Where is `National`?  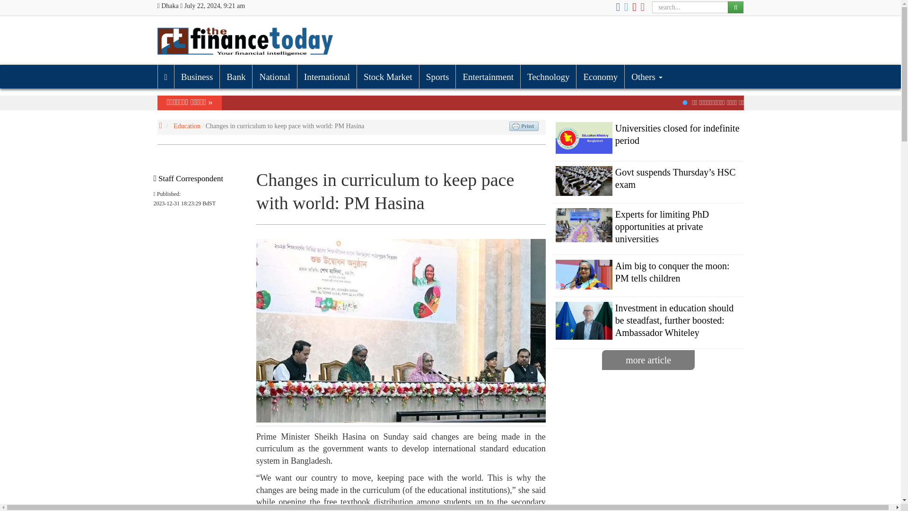 National is located at coordinates (274, 77).